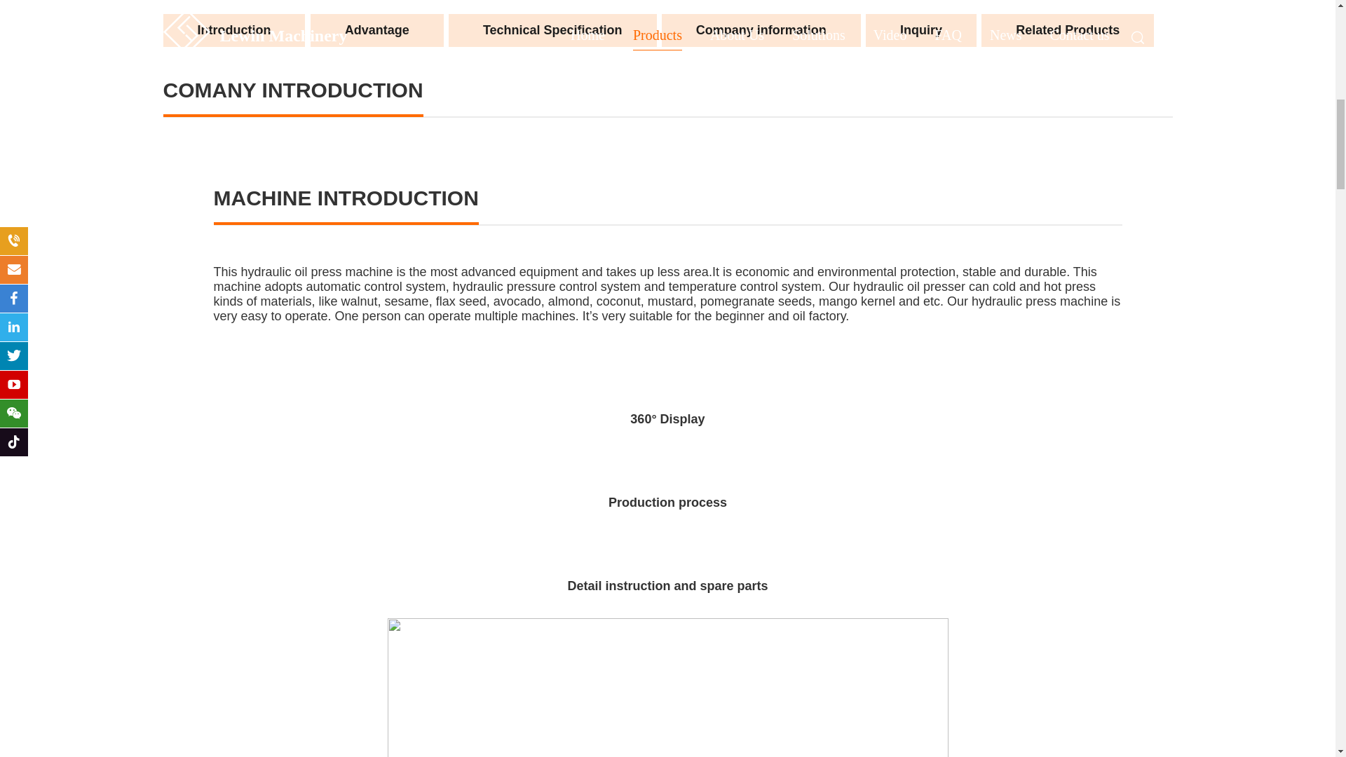 This screenshot has width=1346, height=757. What do you see at coordinates (377, 30) in the screenshot?
I see `Advantage` at bounding box center [377, 30].